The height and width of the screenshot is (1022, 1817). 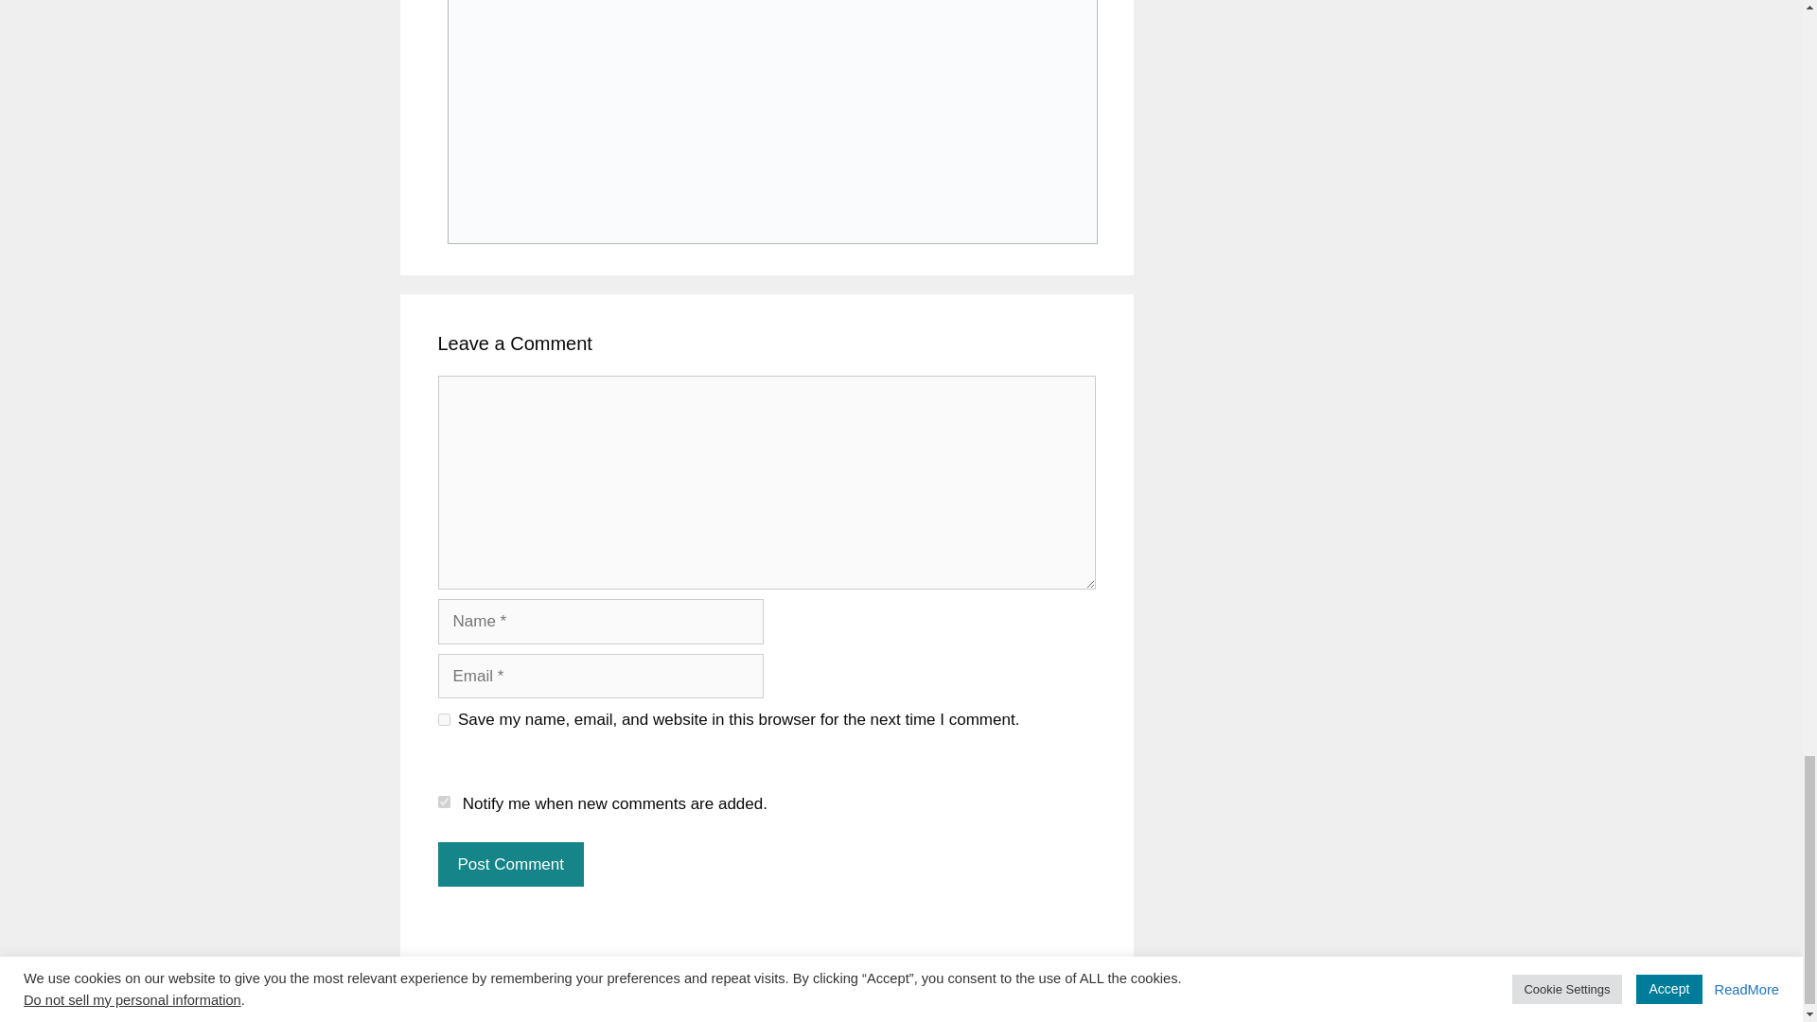 What do you see at coordinates (510, 865) in the screenshot?
I see `Post Comment` at bounding box center [510, 865].